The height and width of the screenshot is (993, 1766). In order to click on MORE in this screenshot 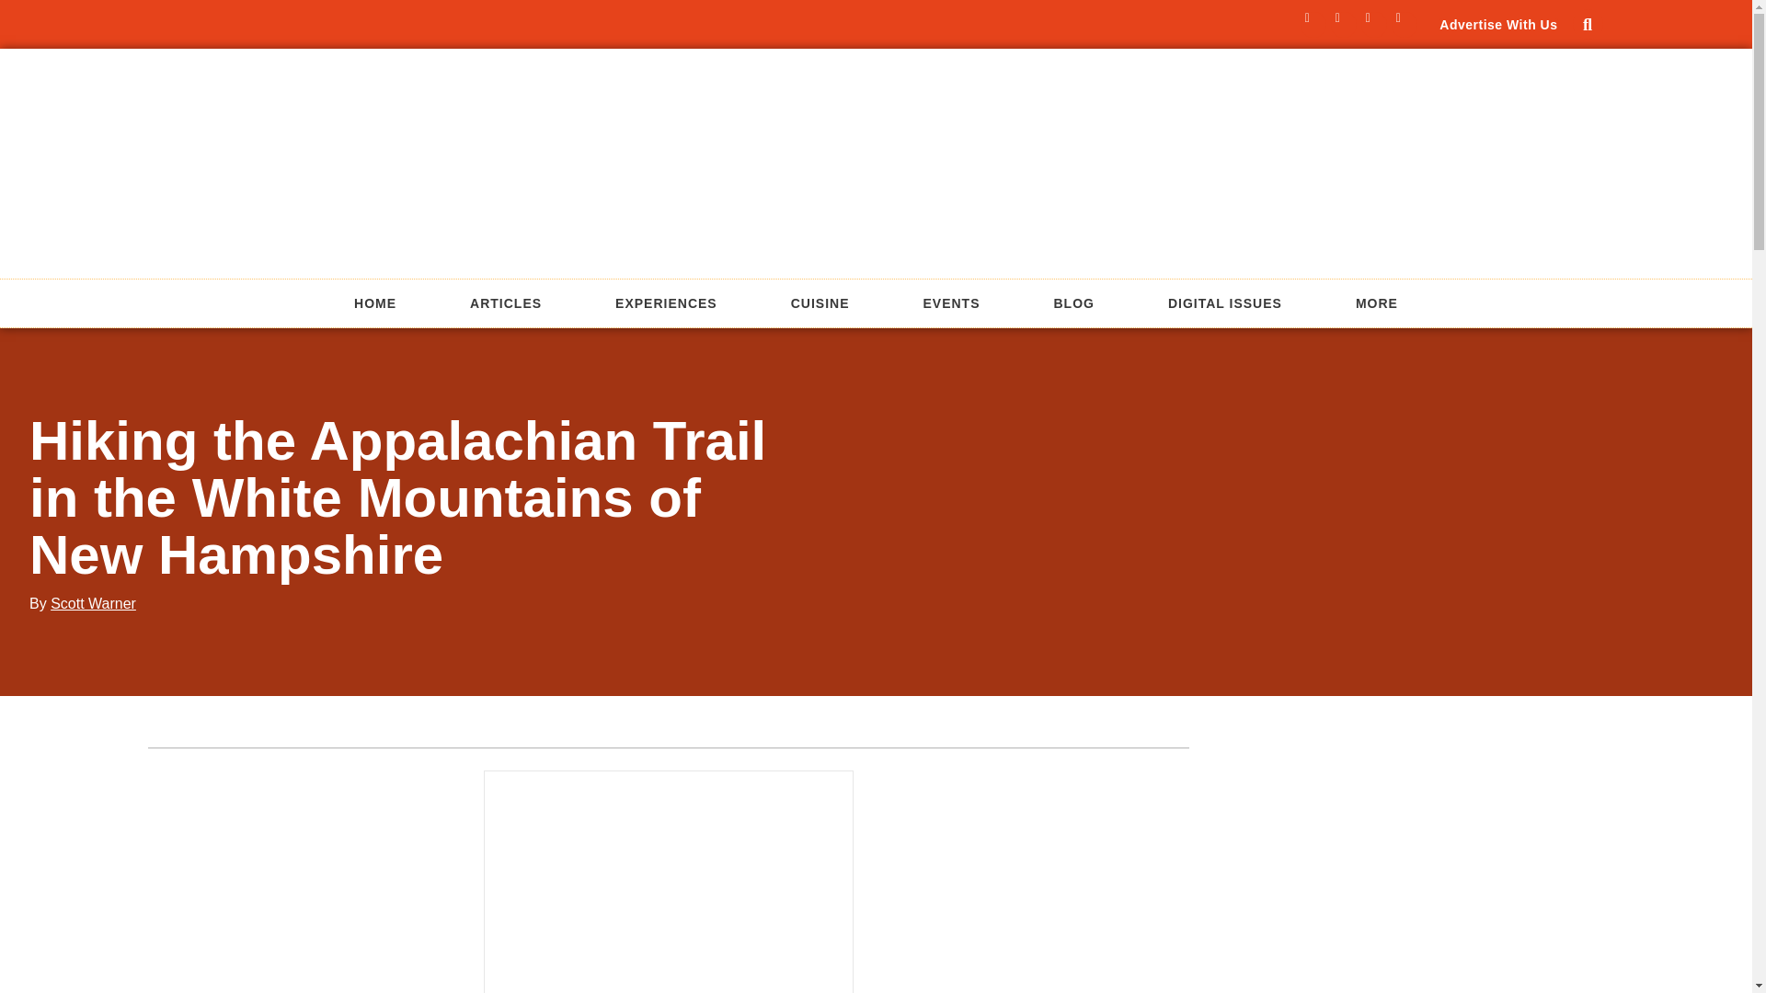, I will do `click(1376, 303)`.